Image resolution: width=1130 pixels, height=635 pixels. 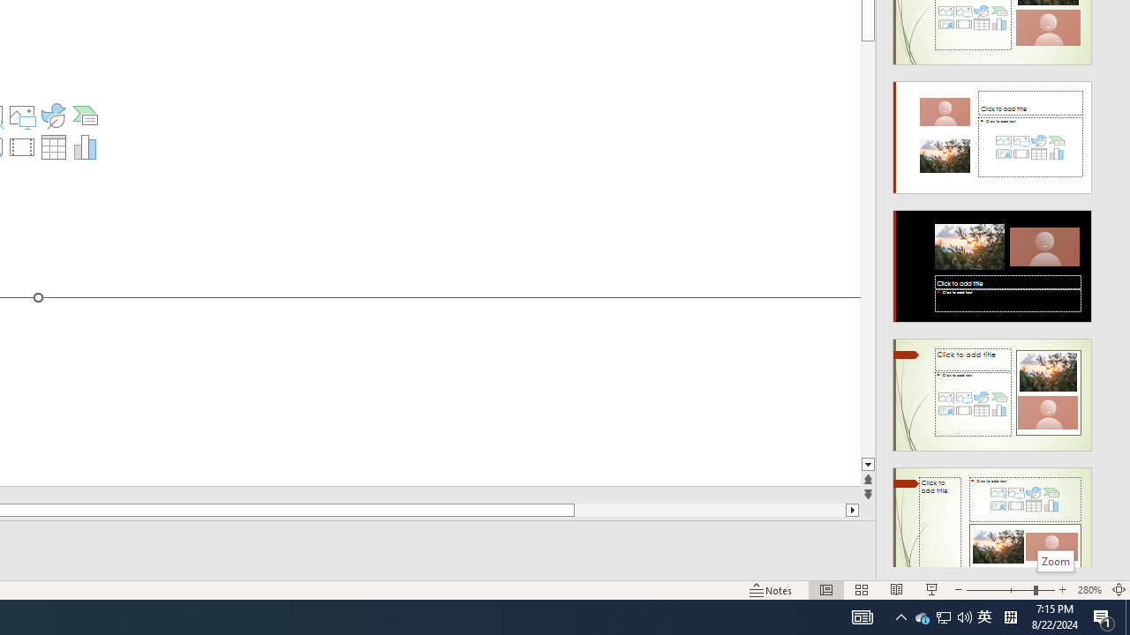 What do you see at coordinates (826, 589) in the screenshot?
I see `Normal` at bounding box center [826, 589].